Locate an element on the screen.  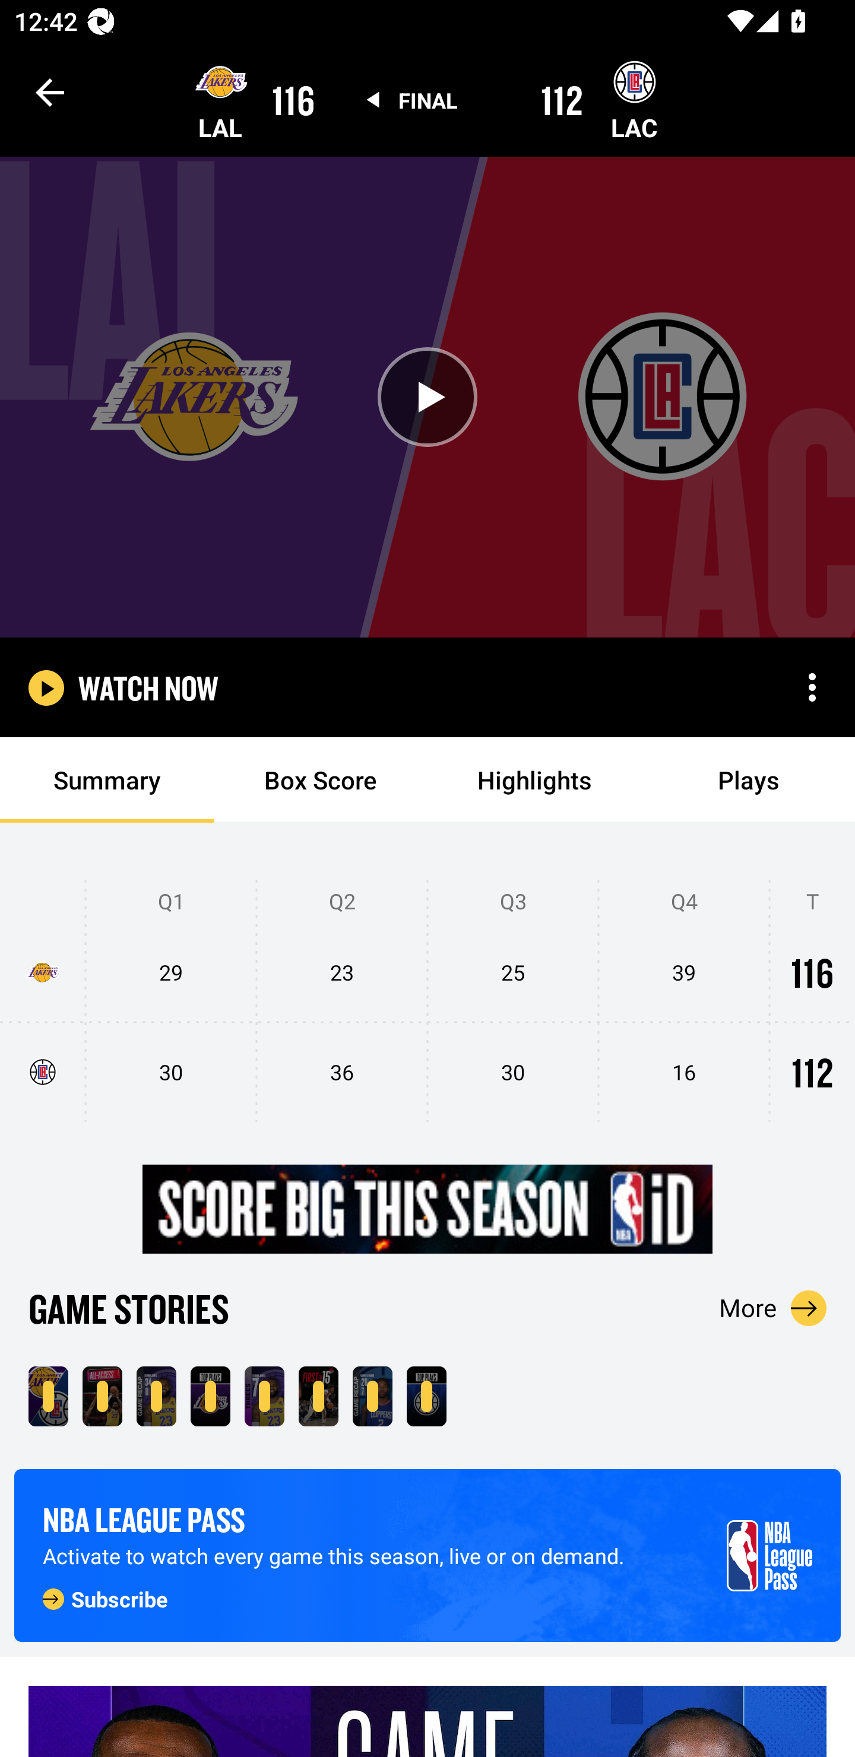
More is located at coordinates (773, 1308).